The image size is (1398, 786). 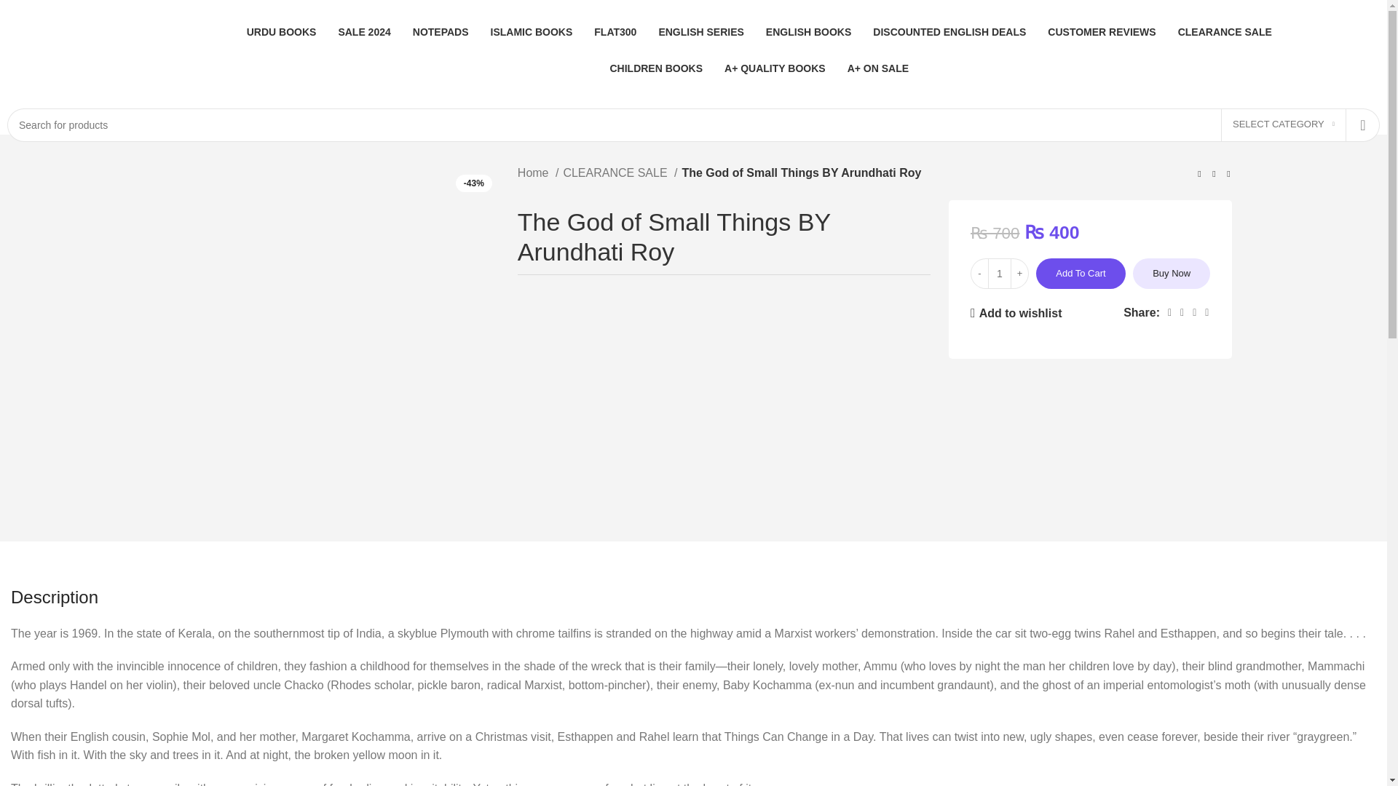 I want to click on Home, so click(x=538, y=172).